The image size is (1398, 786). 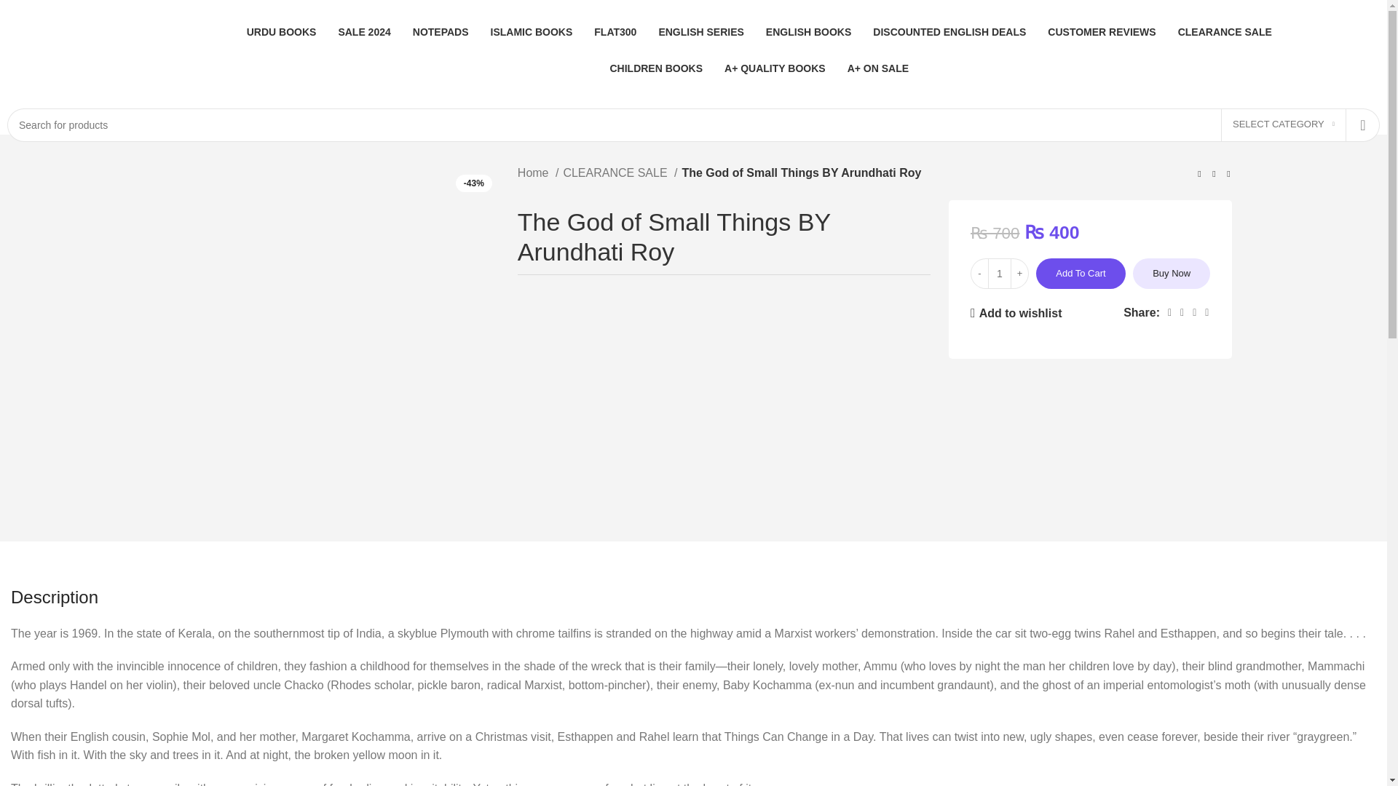 I want to click on Home, so click(x=538, y=172).